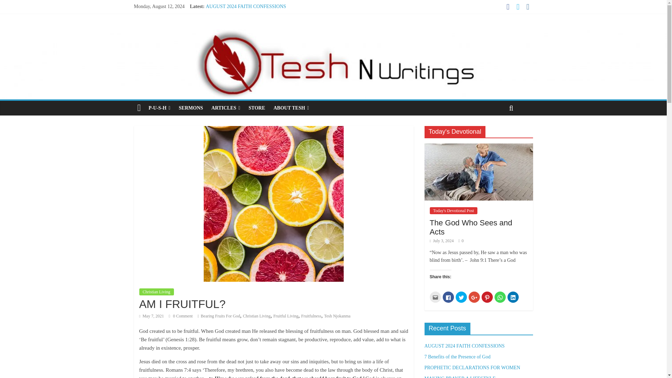 This screenshot has width=672, height=378. Describe the element at coordinates (246, 6) in the screenshot. I see `AUGUST 2024 FAITH CONFESSIONS` at that location.